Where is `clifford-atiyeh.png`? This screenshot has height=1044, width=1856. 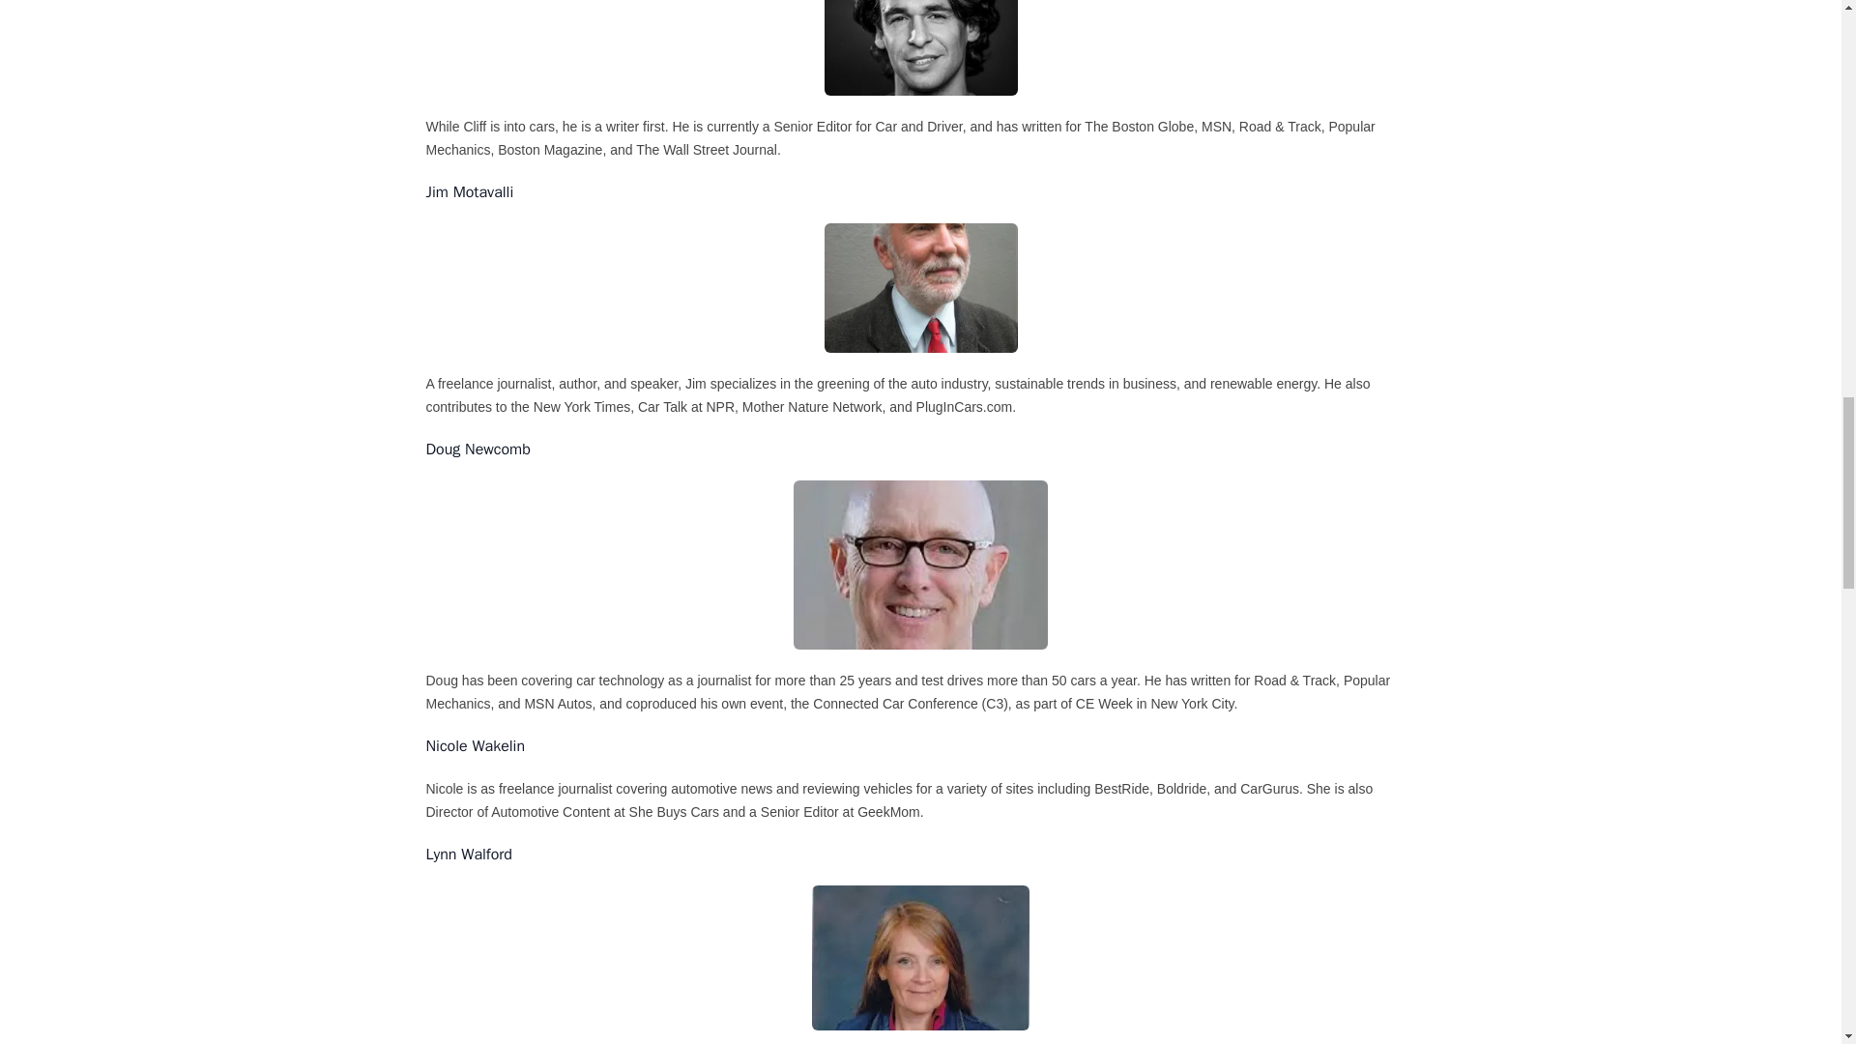
clifford-atiyeh.png is located at coordinates (920, 48).